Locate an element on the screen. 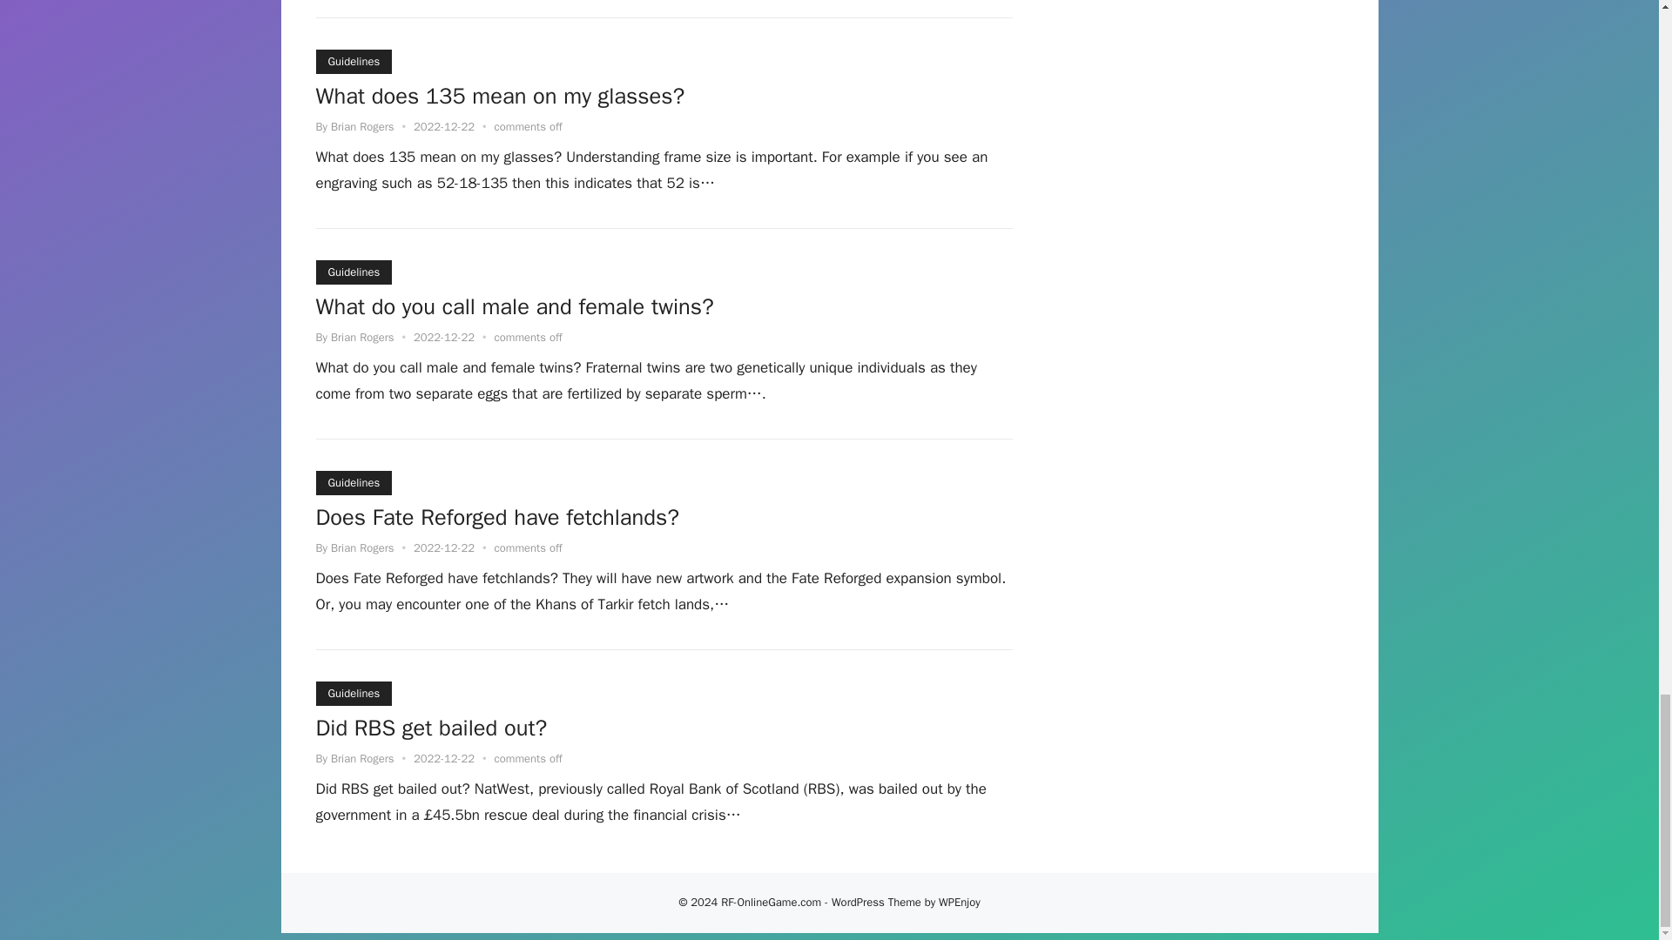 This screenshot has height=940, width=1672. Posts by Brian Rogers is located at coordinates (362, 548).